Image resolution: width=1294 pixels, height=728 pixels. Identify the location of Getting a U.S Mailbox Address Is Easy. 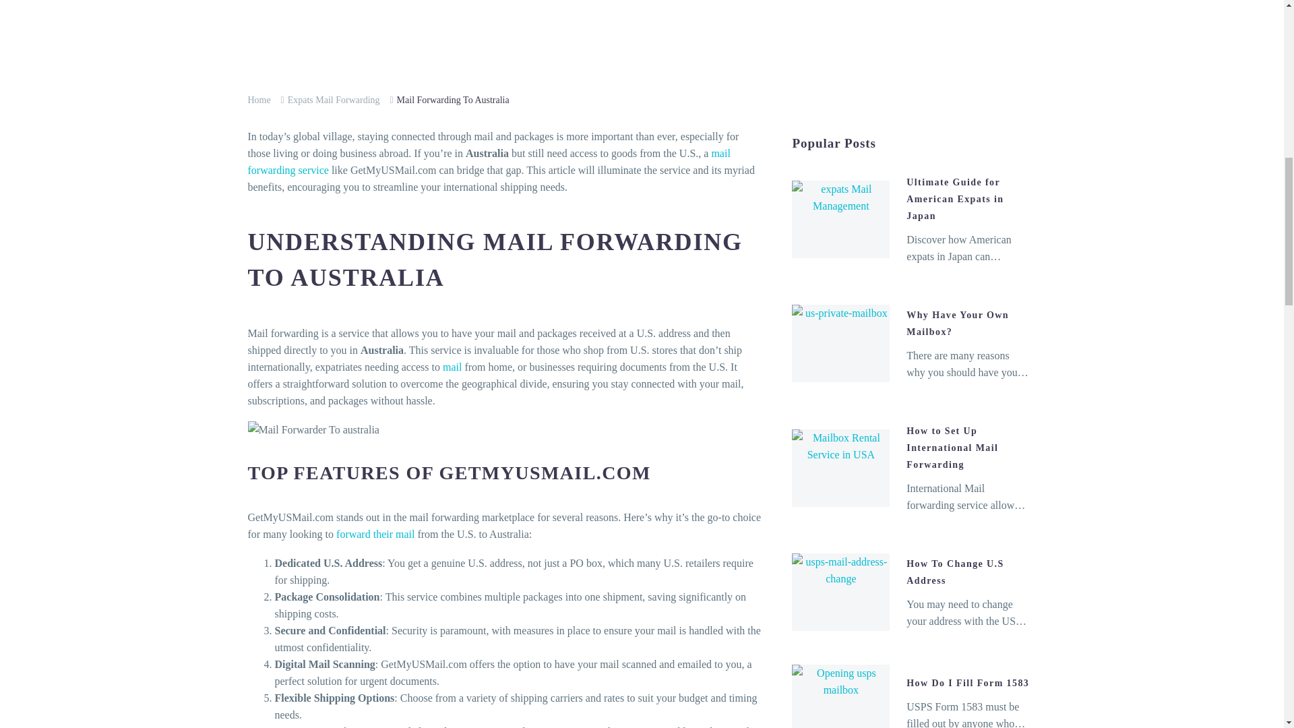
(489, 162).